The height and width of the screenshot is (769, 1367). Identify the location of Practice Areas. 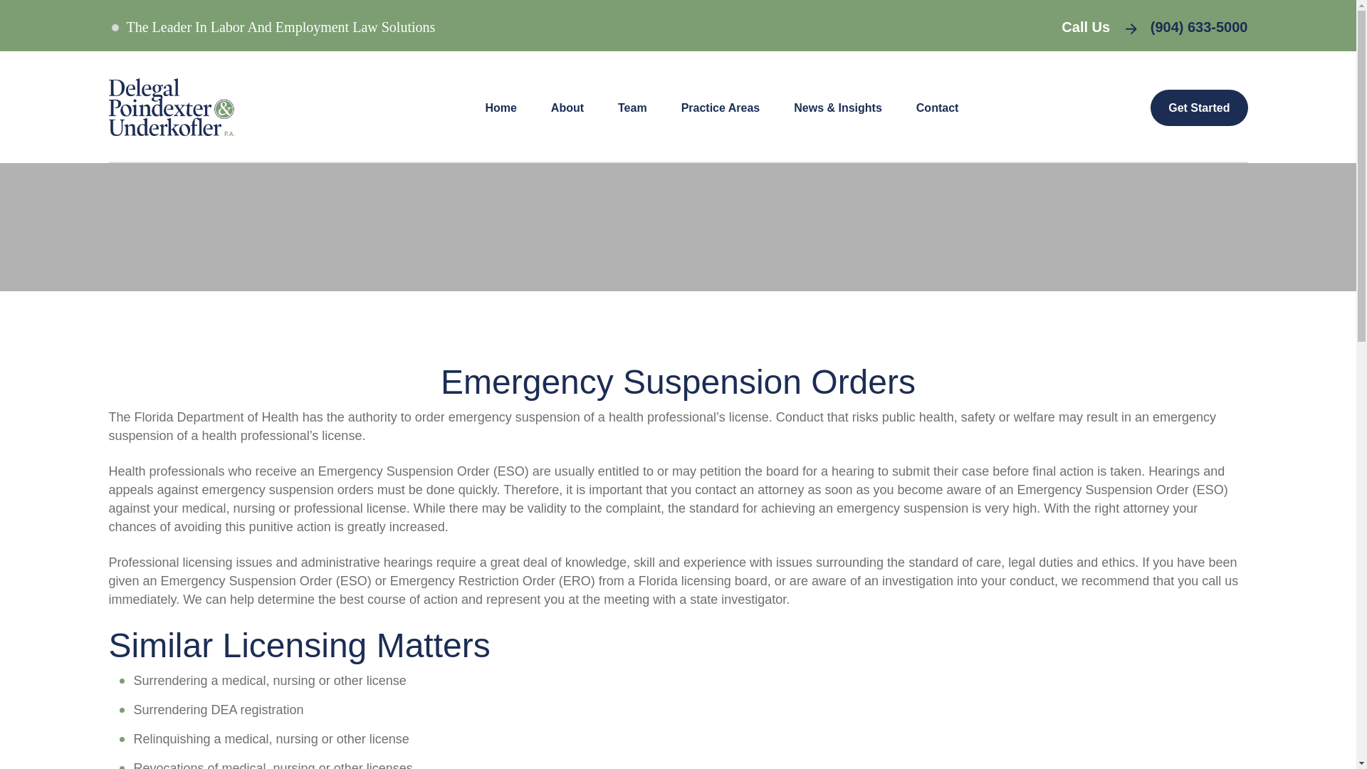
(721, 108).